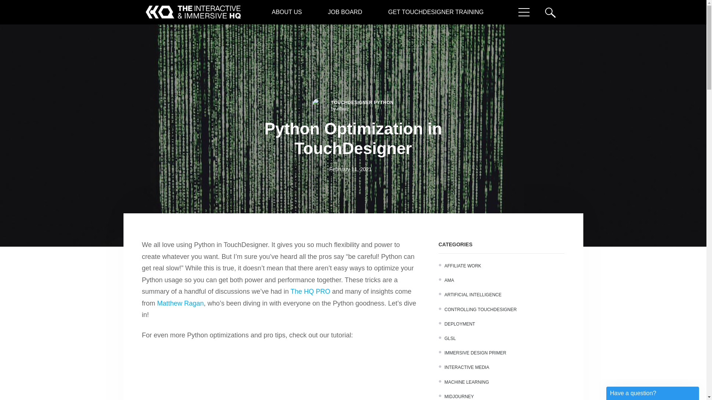 The height and width of the screenshot is (400, 712). I want to click on February 11, 2021, so click(350, 169).